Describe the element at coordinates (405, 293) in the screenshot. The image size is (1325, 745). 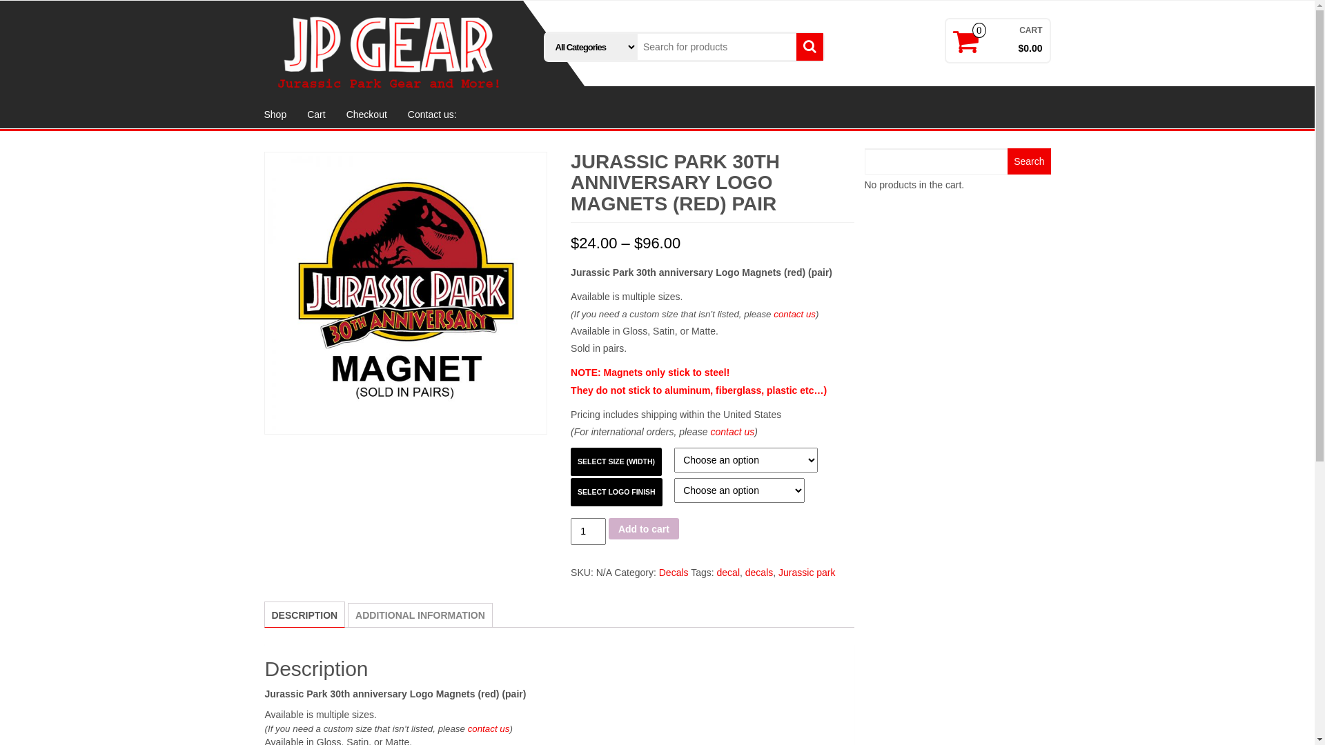
I see `JPmagnet30th` at that location.